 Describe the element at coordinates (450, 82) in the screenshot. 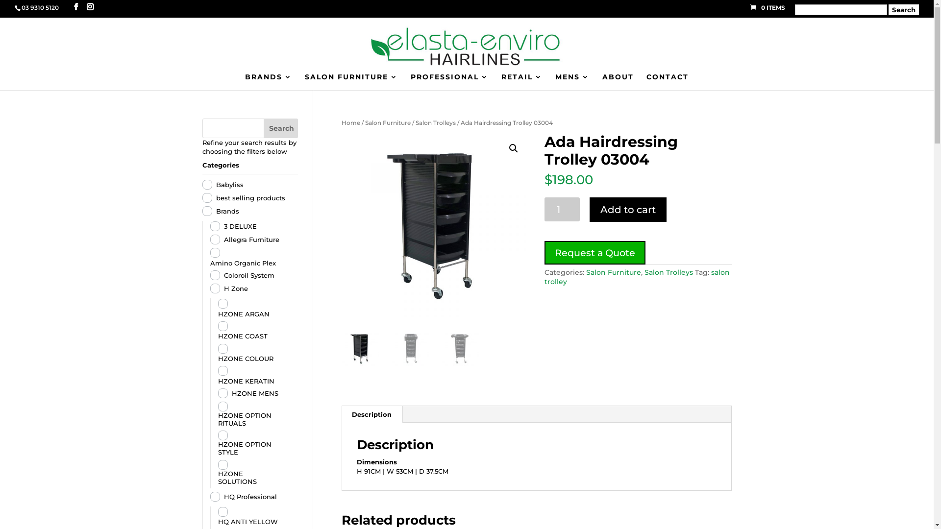

I see `PROFESSIONAL` at that location.